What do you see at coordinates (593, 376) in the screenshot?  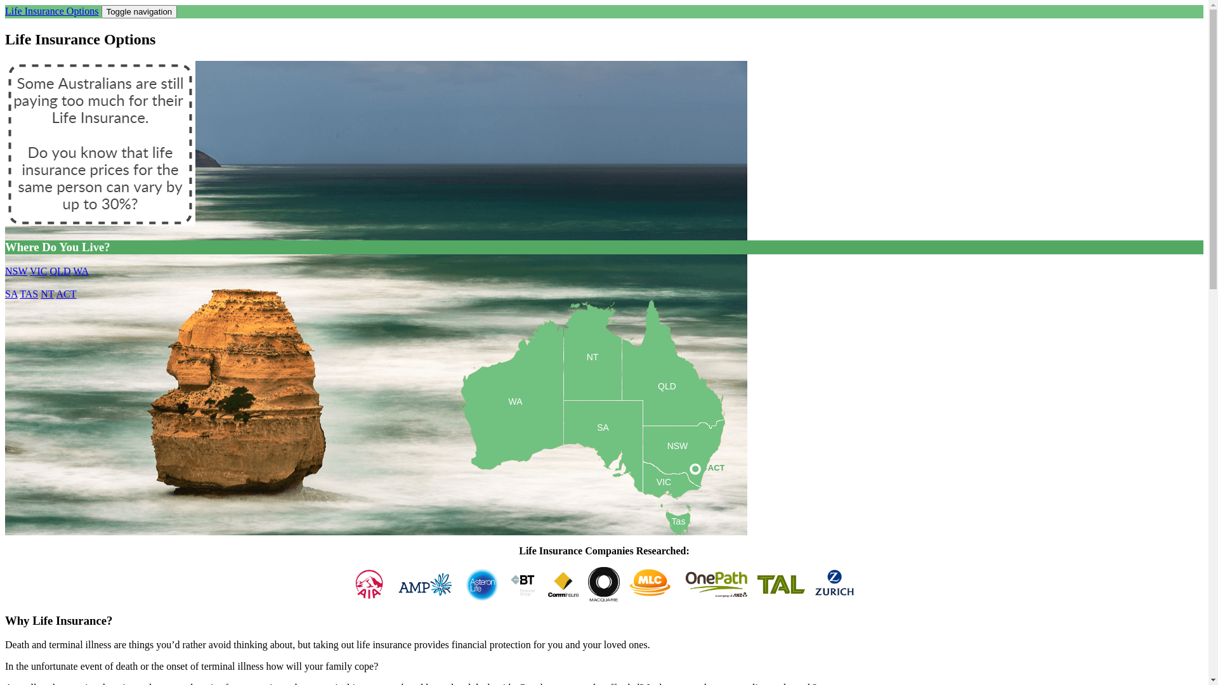 I see `NT` at bounding box center [593, 376].